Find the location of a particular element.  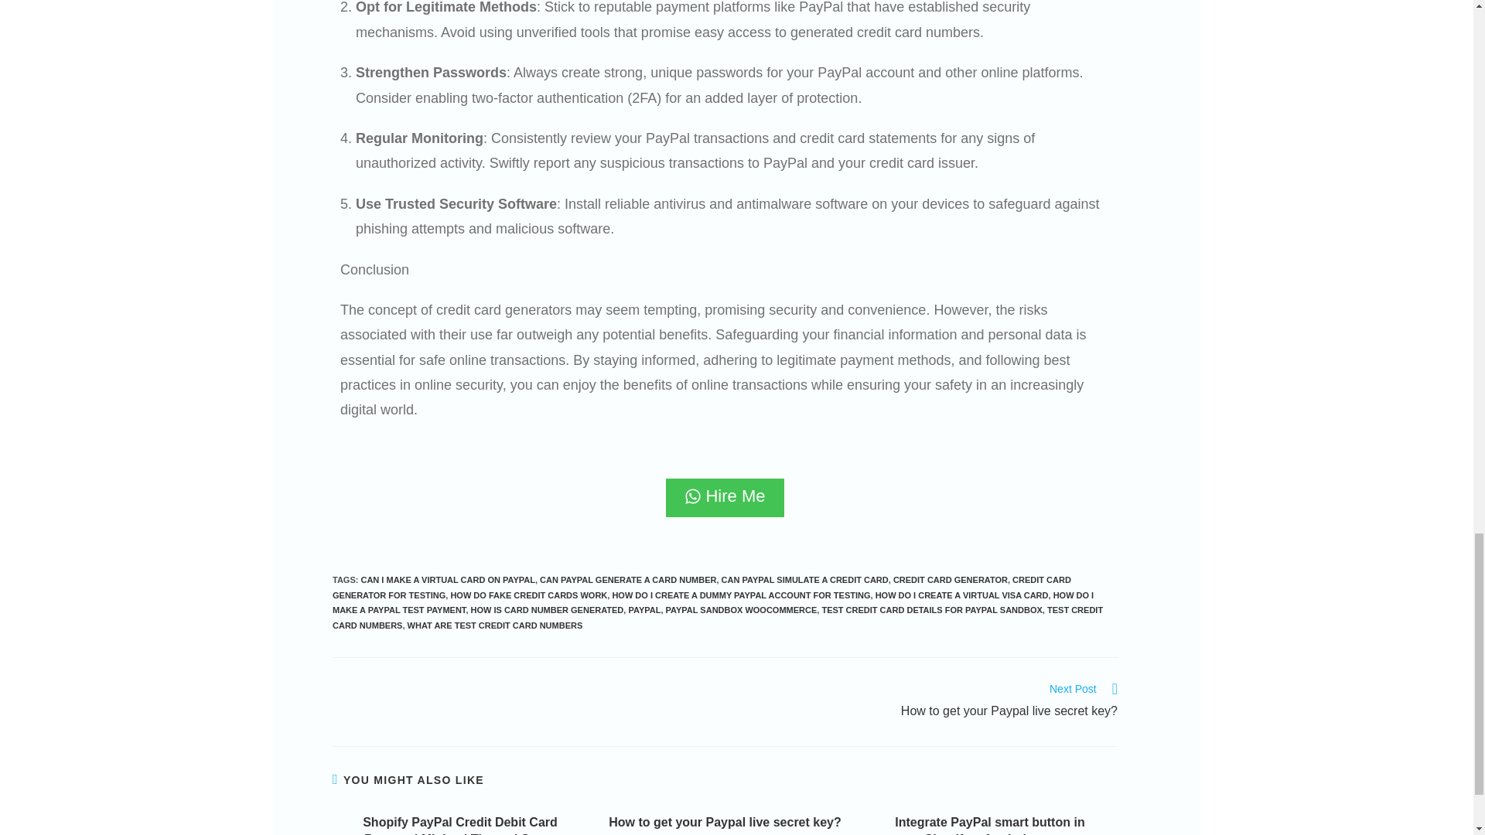

HOW DO FAKE CREDIT CARDS WORK is located at coordinates (528, 595).